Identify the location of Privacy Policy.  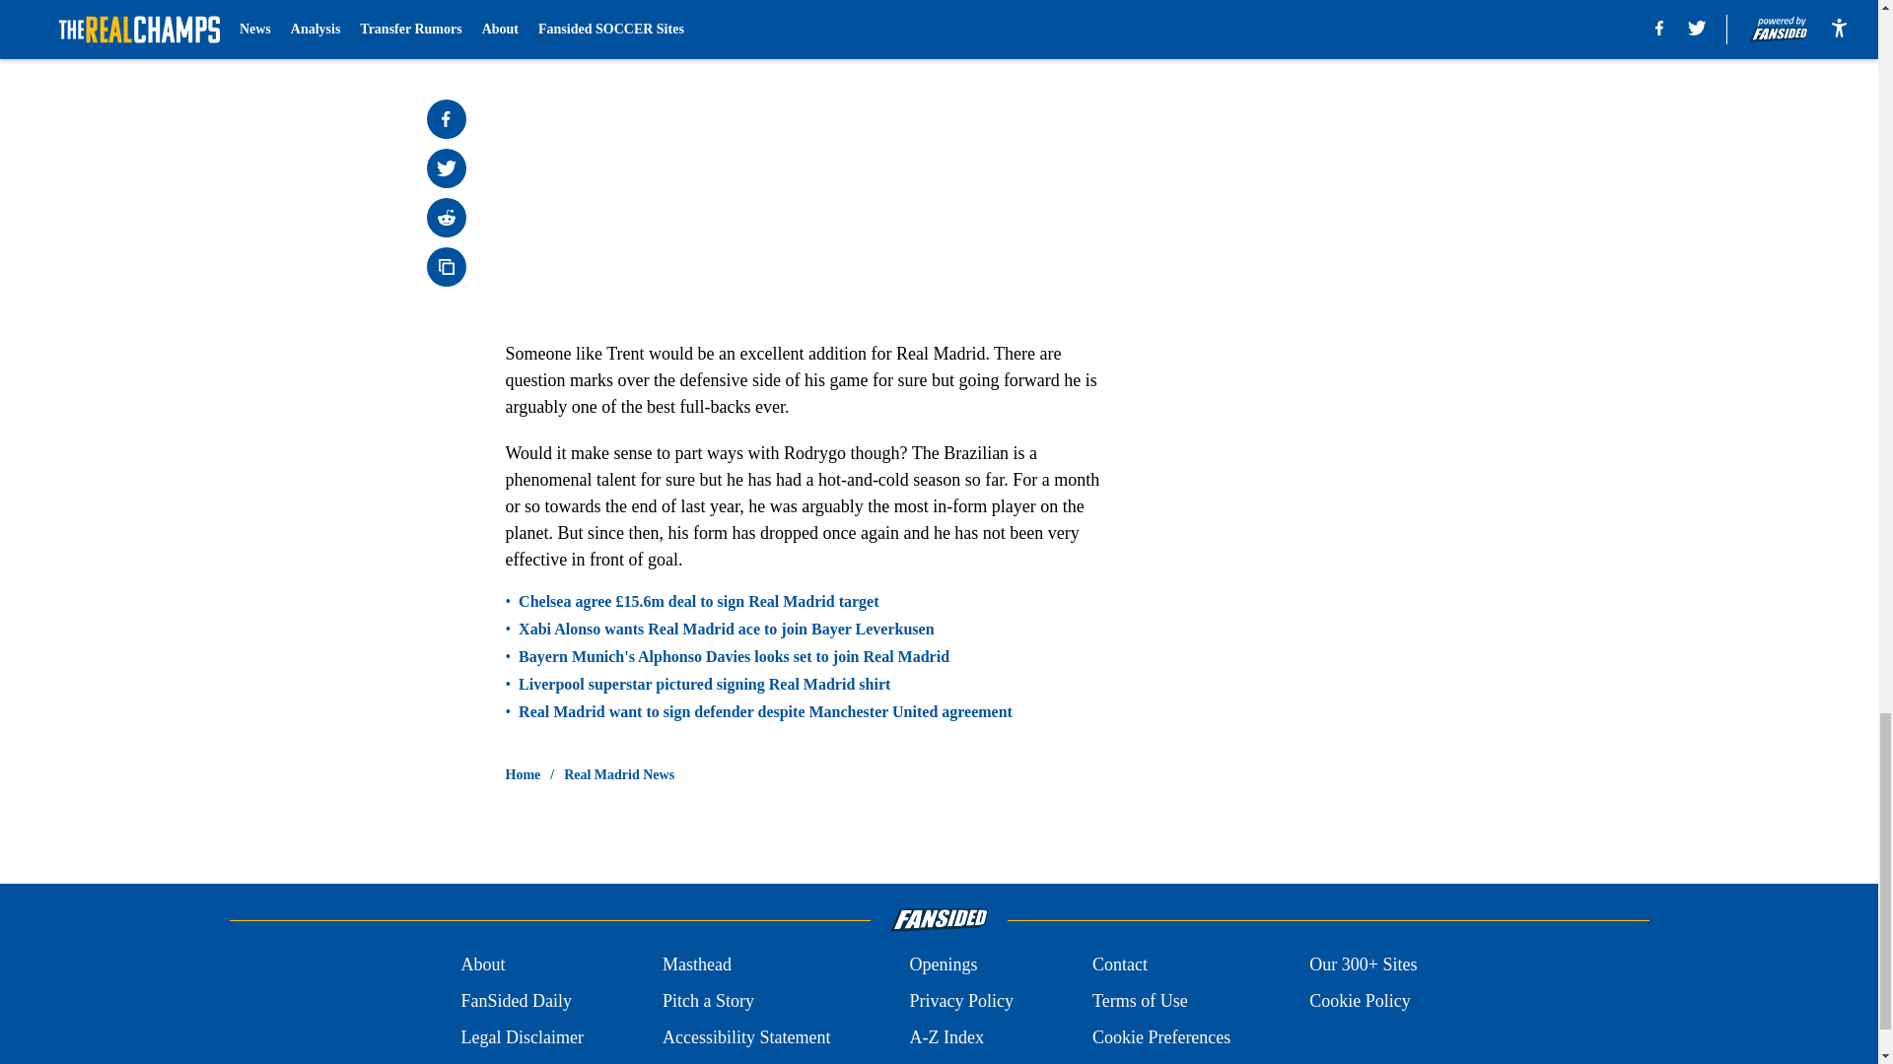
(960, 1001).